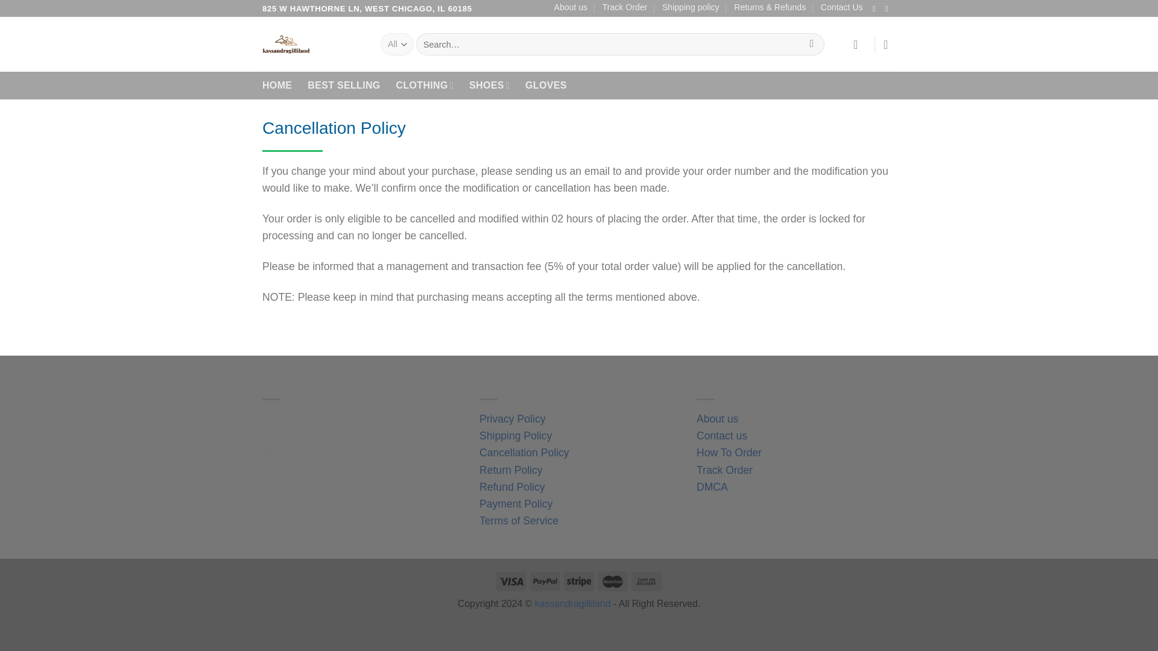 The width and height of the screenshot is (1158, 651). What do you see at coordinates (725, 470) in the screenshot?
I see `Track Order` at bounding box center [725, 470].